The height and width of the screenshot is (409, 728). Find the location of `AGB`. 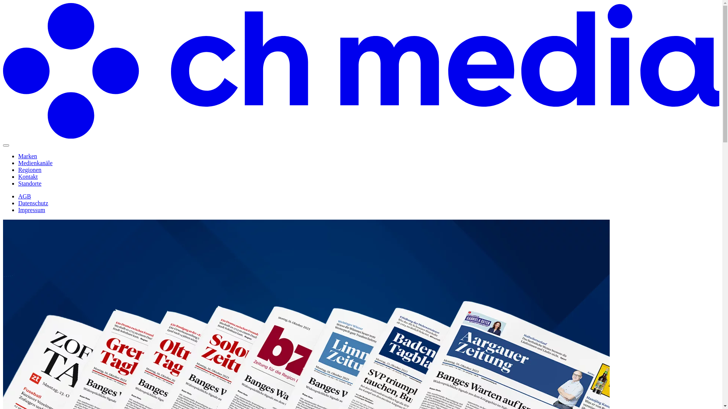

AGB is located at coordinates (25, 196).